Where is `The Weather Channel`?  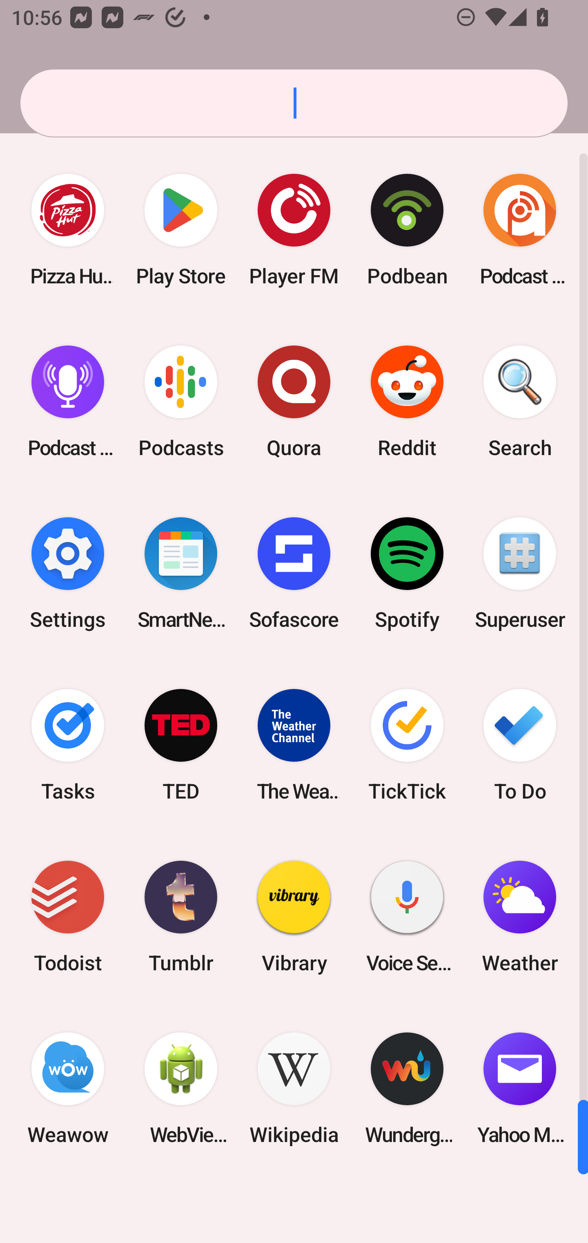
The Weather Channel is located at coordinates (294, 744).